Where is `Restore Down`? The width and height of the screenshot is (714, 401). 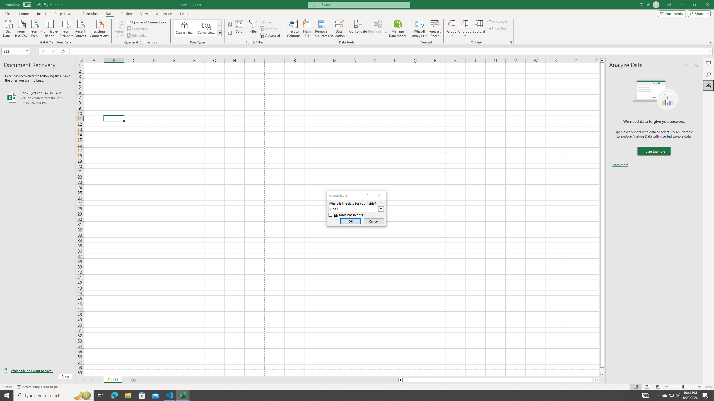
Restore Down is located at coordinates (694, 5).